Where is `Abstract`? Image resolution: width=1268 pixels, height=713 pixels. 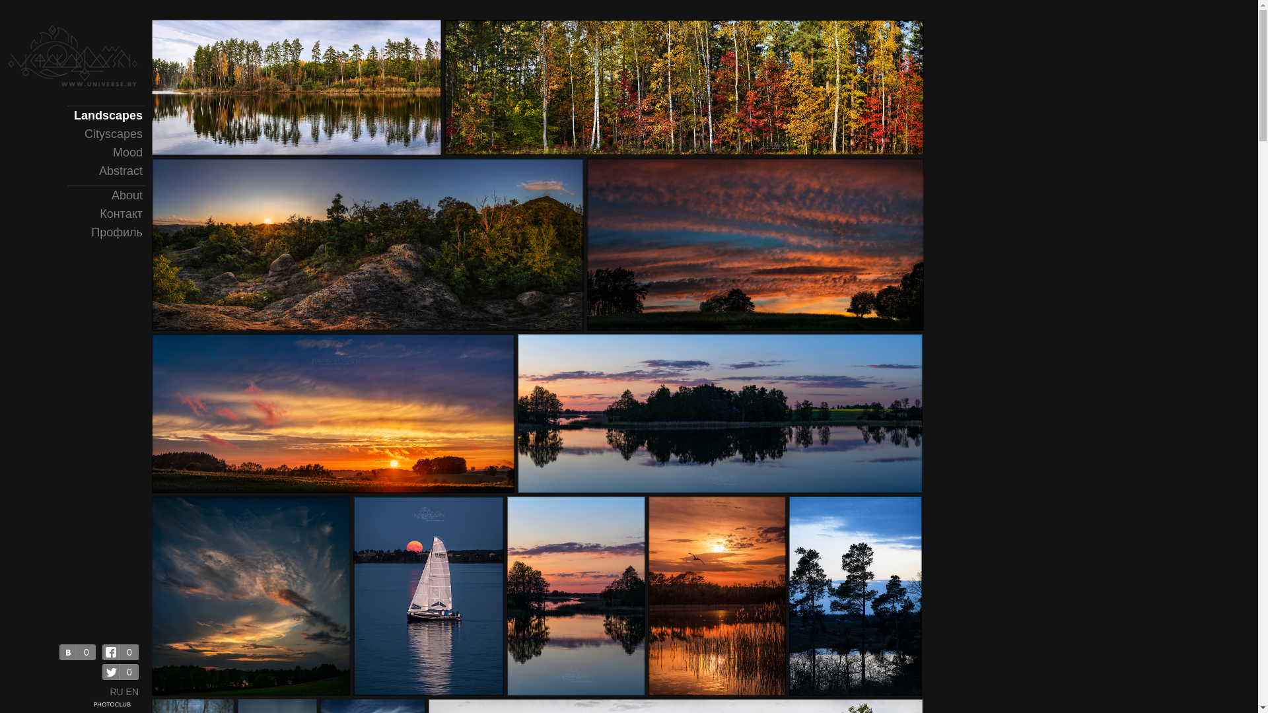 Abstract is located at coordinates (108, 171).